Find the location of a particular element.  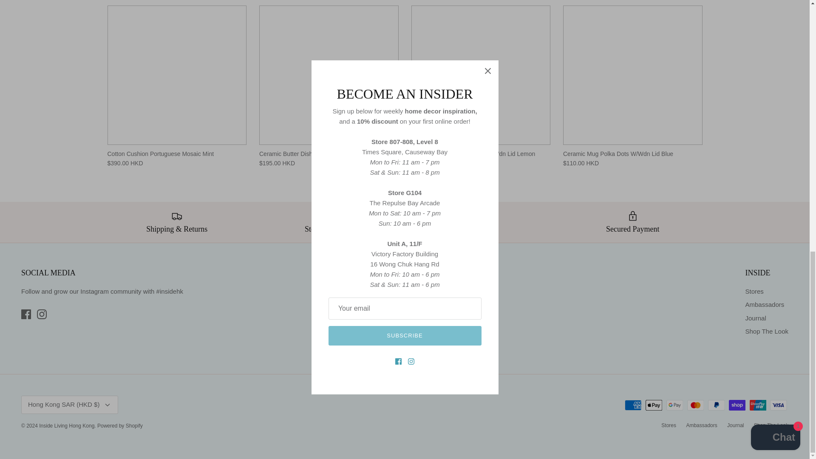

Apple Pay is located at coordinates (654, 405).